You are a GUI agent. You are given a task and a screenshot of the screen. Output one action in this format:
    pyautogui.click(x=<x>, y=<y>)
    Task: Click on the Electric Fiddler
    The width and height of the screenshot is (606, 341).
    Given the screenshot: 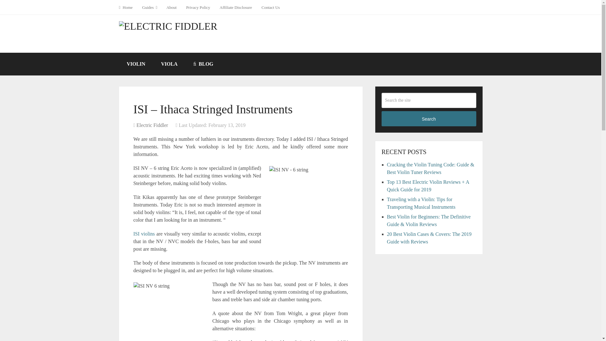 What is the action you would take?
    pyautogui.click(x=152, y=125)
    